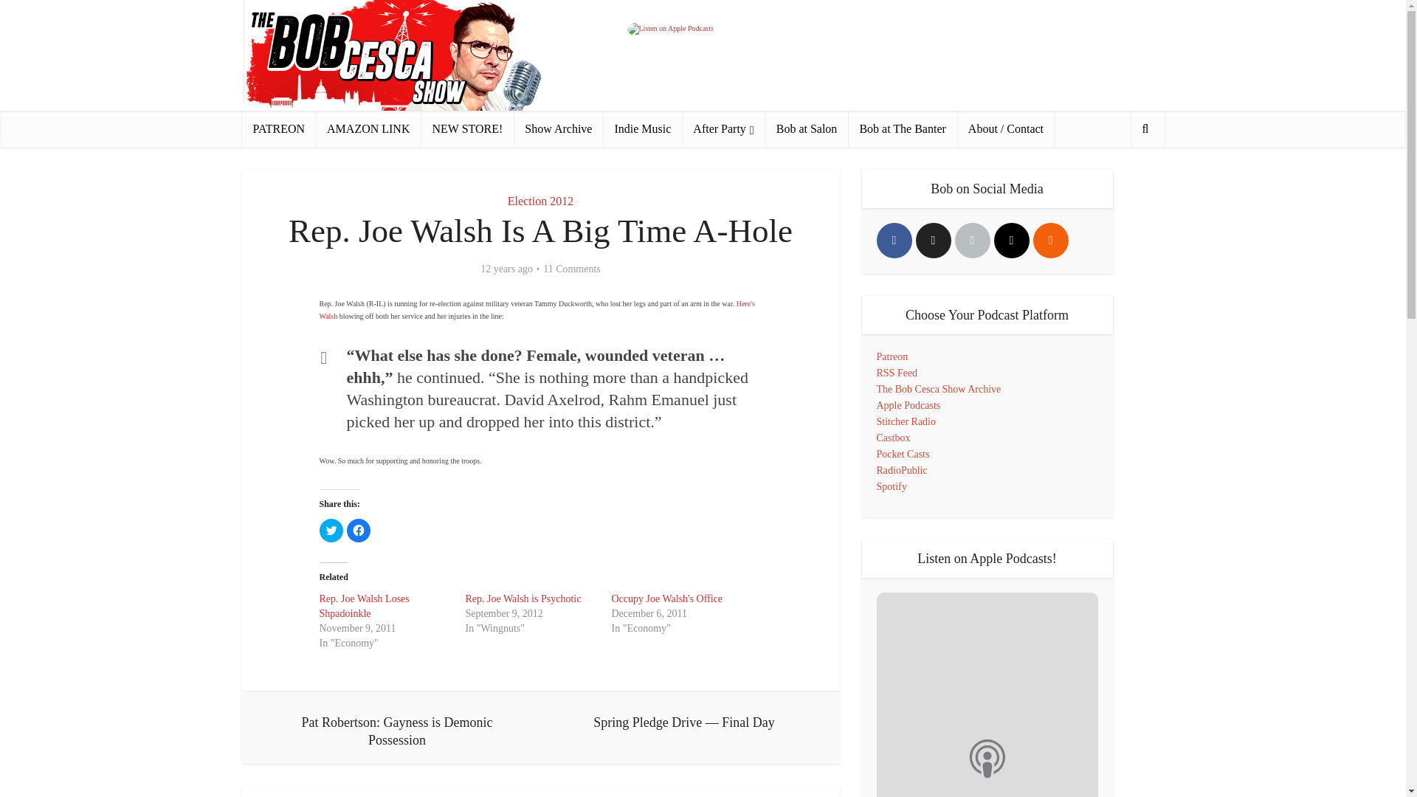 The image size is (1417, 797). What do you see at coordinates (897, 373) in the screenshot?
I see `RSS Feed` at bounding box center [897, 373].